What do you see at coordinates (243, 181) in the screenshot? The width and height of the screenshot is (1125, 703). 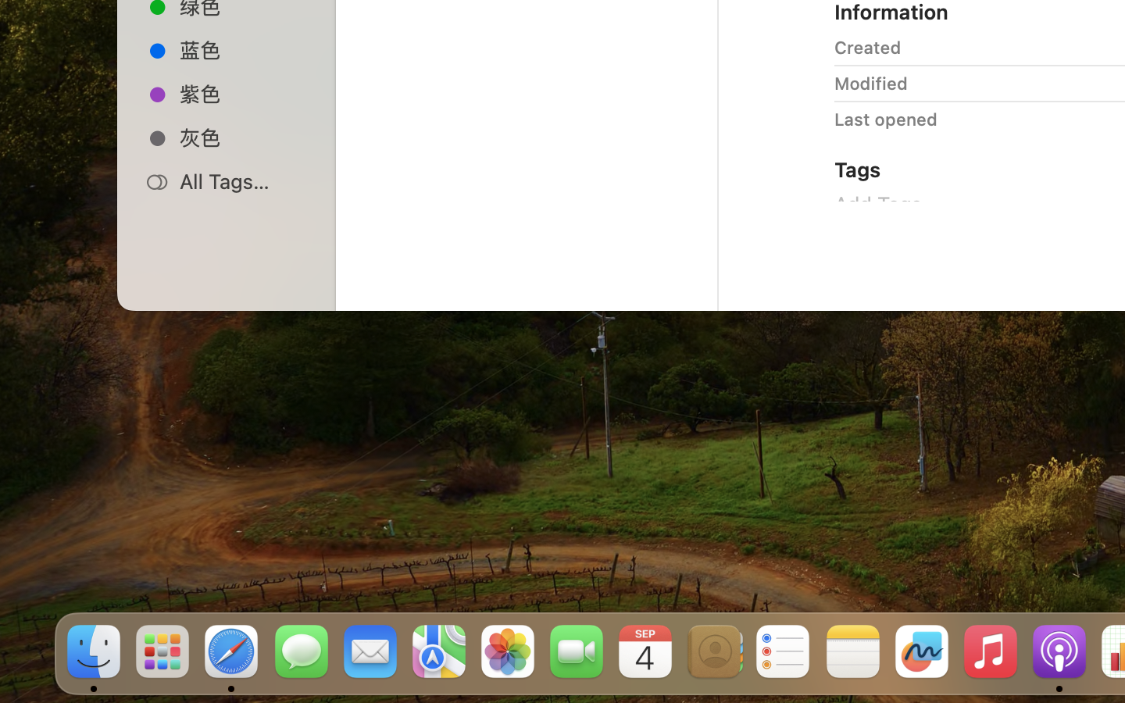 I see `All Tags…` at bounding box center [243, 181].